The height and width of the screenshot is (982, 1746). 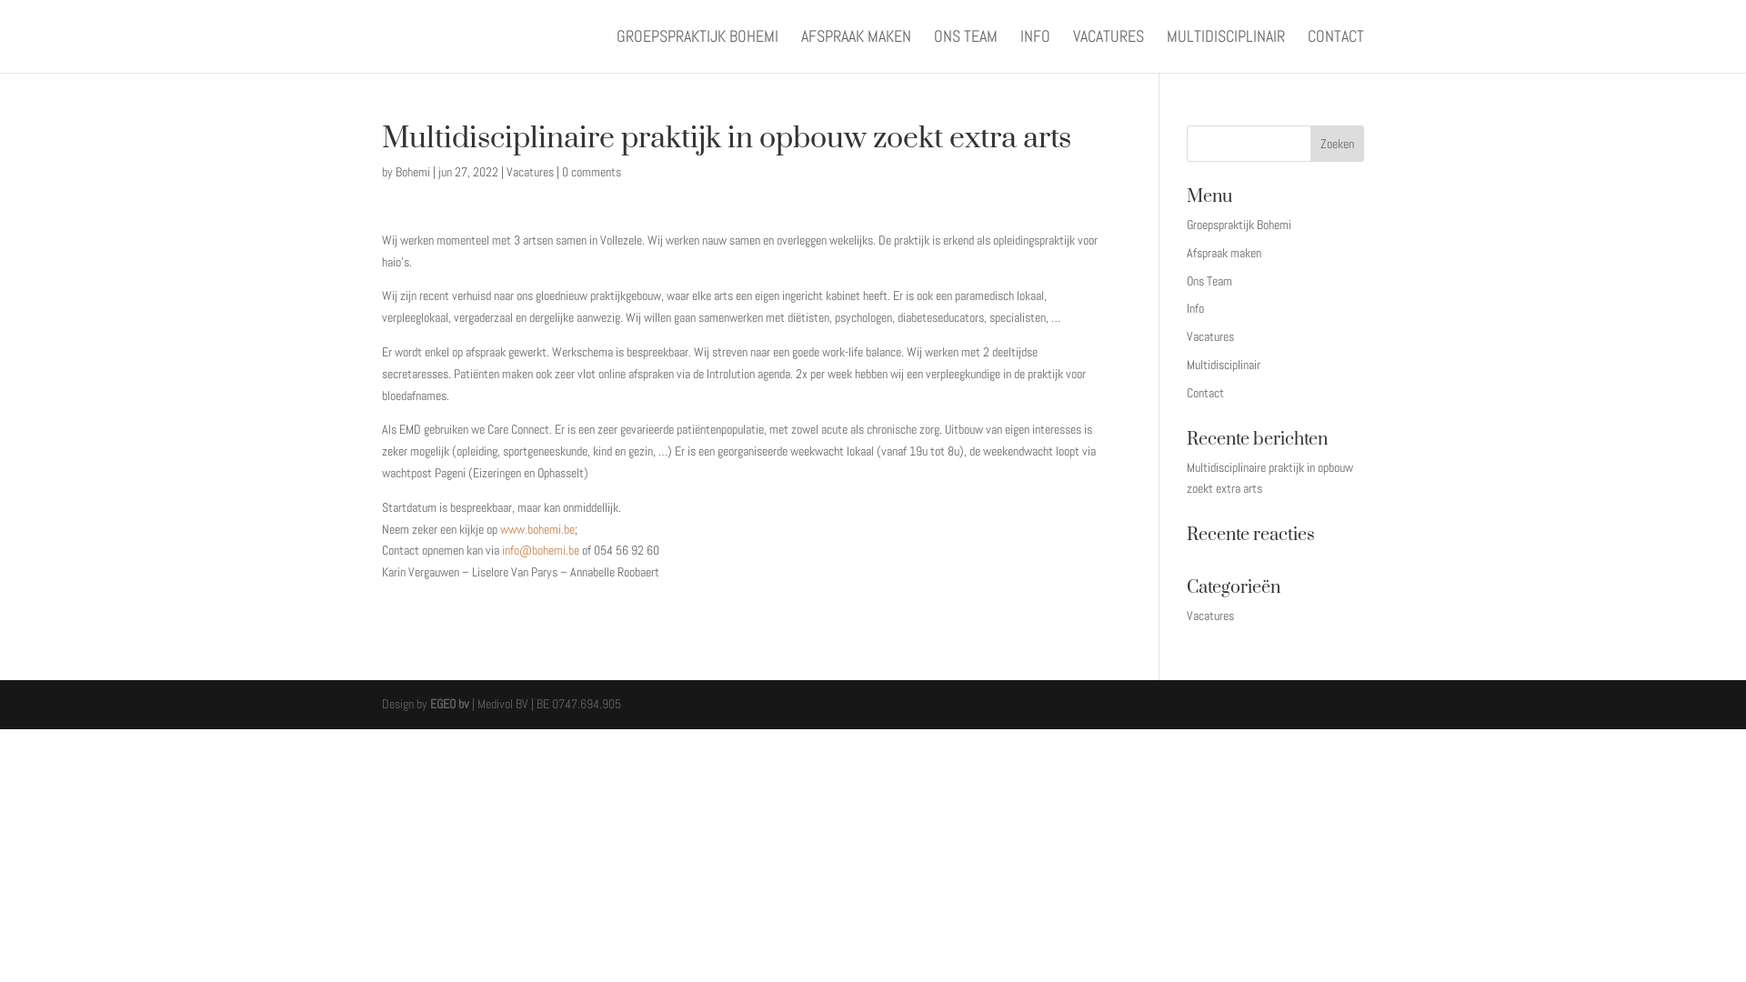 What do you see at coordinates (1109, 51) in the screenshot?
I see `VACATURES` at bounding box center [1109, 51].